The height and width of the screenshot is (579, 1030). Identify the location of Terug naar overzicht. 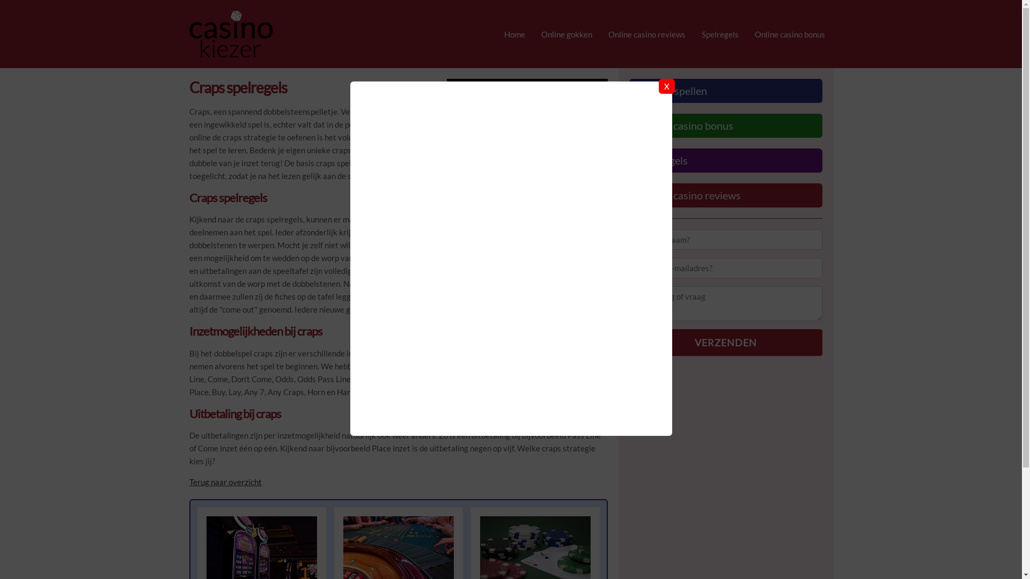
(225, 482).